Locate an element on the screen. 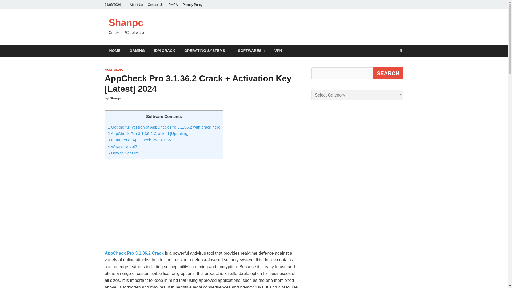 This screenshot has width=512, height=288. GAMING is located at coordinates (137, 51).